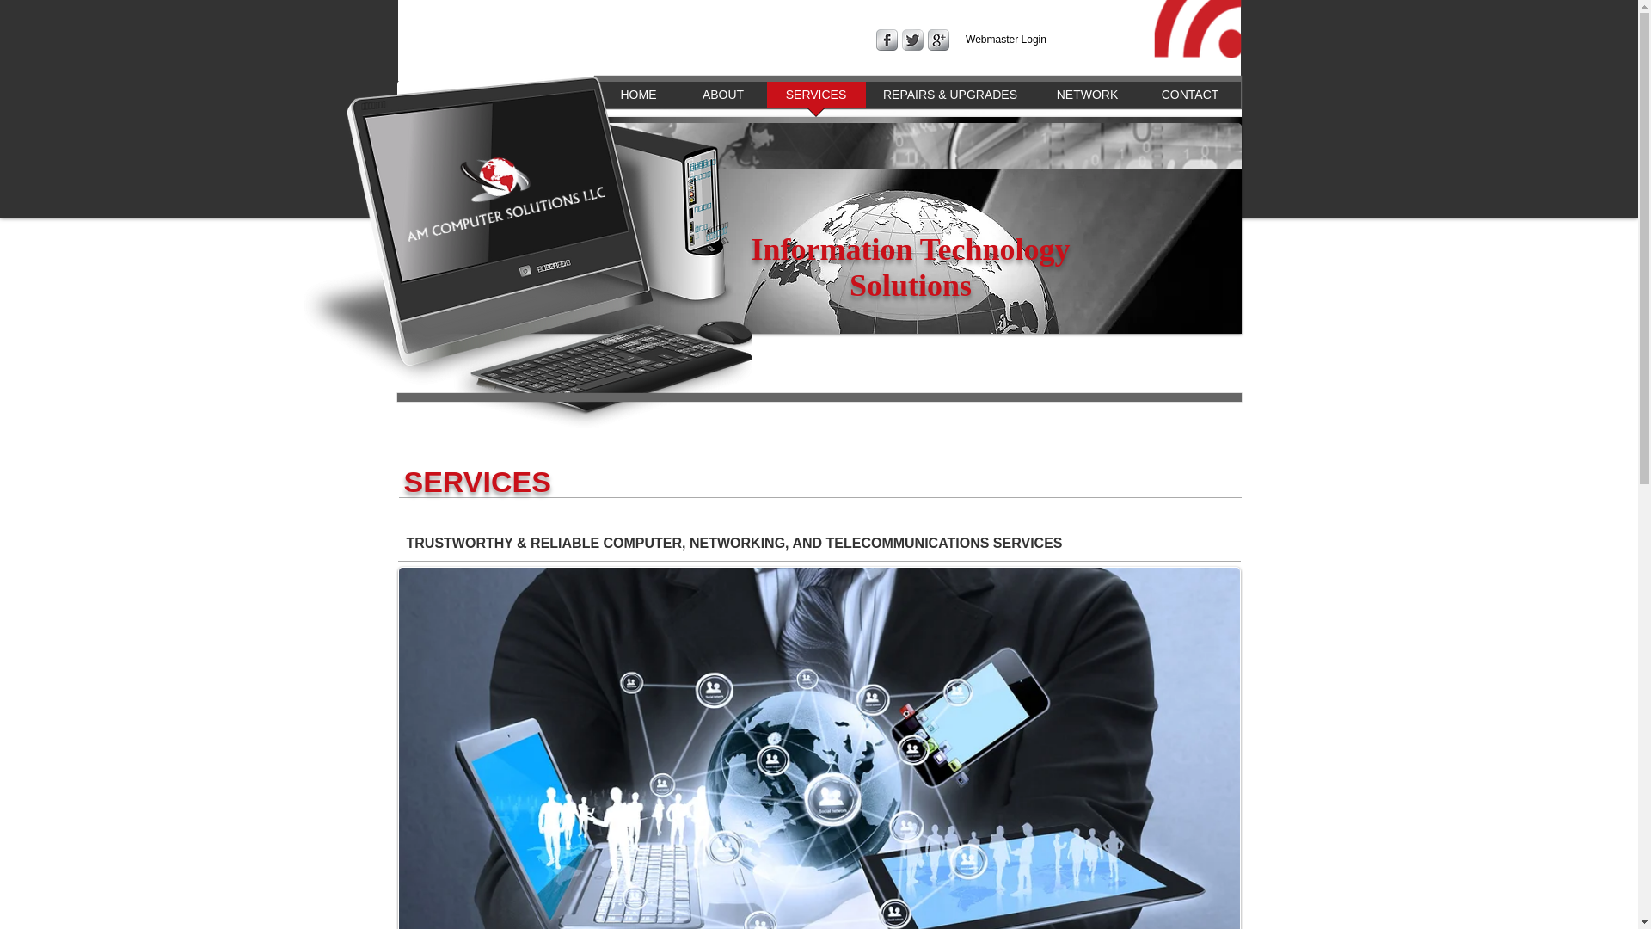 Image resolution: width=1651 pixels, height=929 pixels. What do you see at coordinates (528, 255) in the screenshot?
I see `-office-desktop.png` at bounding box center [528, 255].